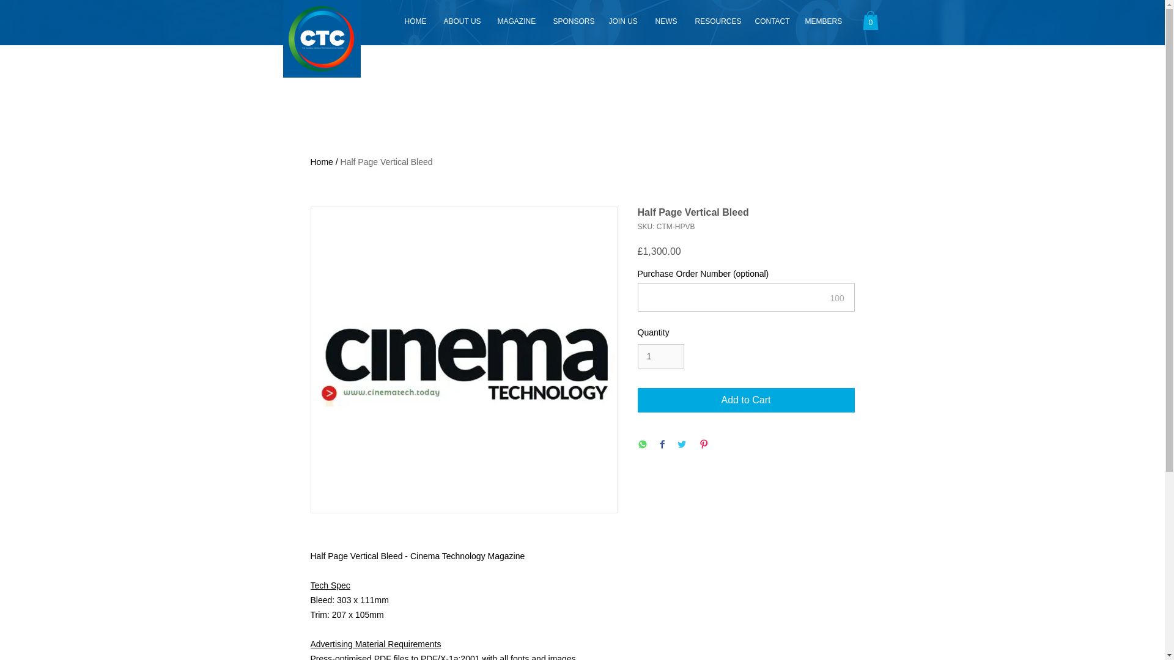 This screenshot has width=1174, height=660. I want to click on MAGAZINE, so click(515, 21).